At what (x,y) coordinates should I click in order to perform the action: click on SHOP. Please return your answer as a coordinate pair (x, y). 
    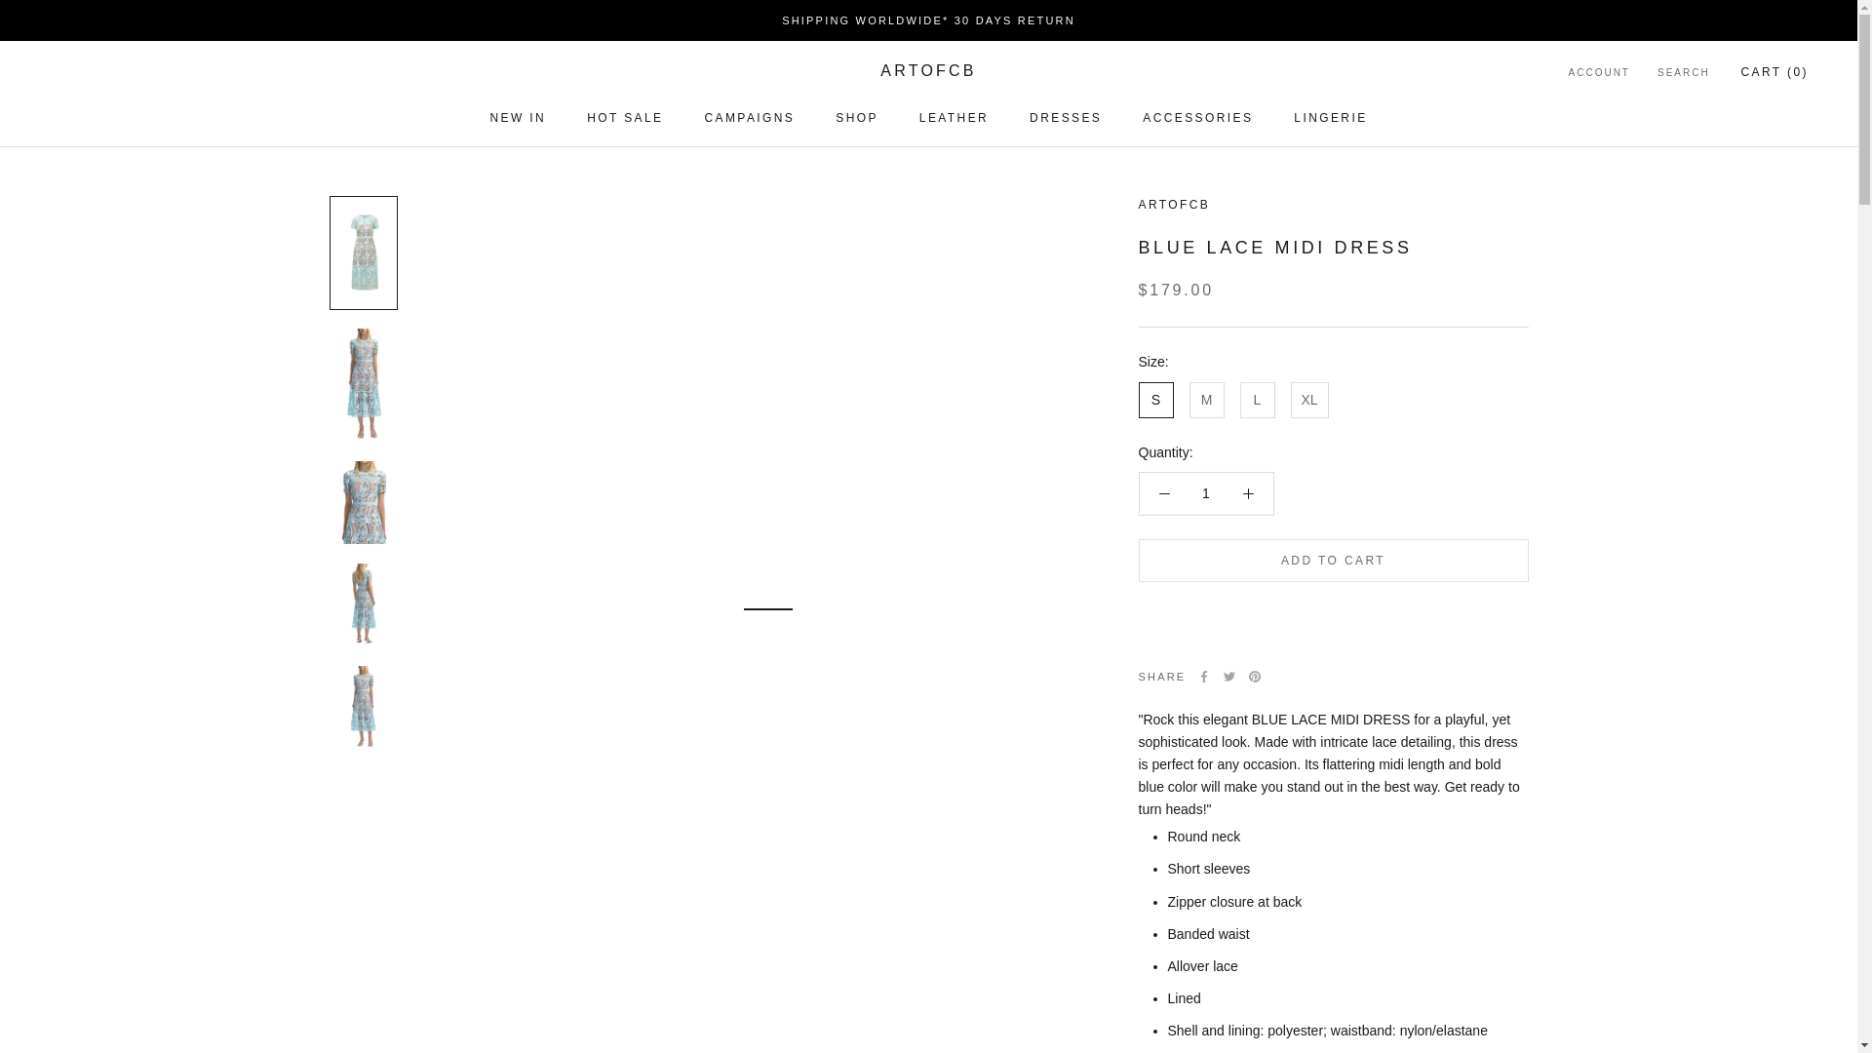
    Looking at the image, I should click on (624, 118).